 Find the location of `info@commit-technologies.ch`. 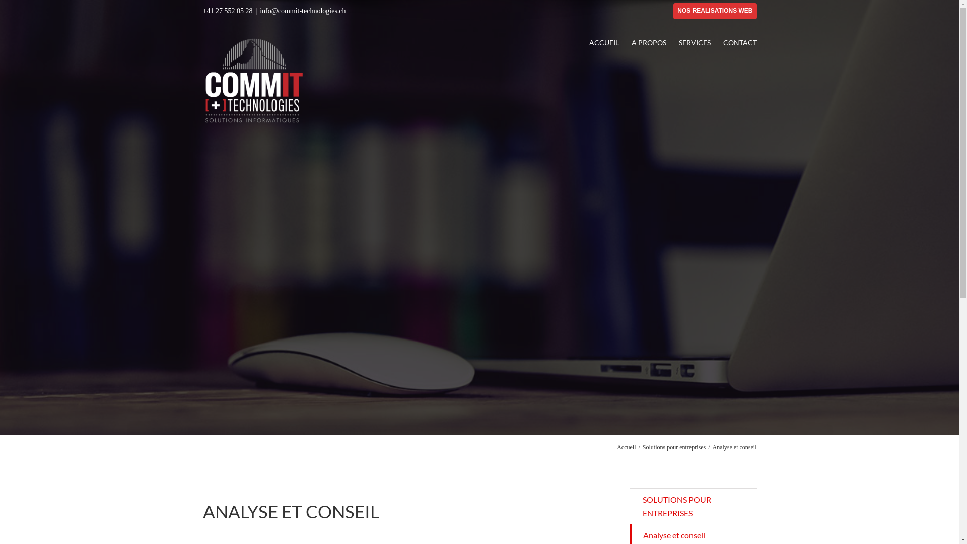

info@commit-technologies.ch is located at coordinates (303, 11).